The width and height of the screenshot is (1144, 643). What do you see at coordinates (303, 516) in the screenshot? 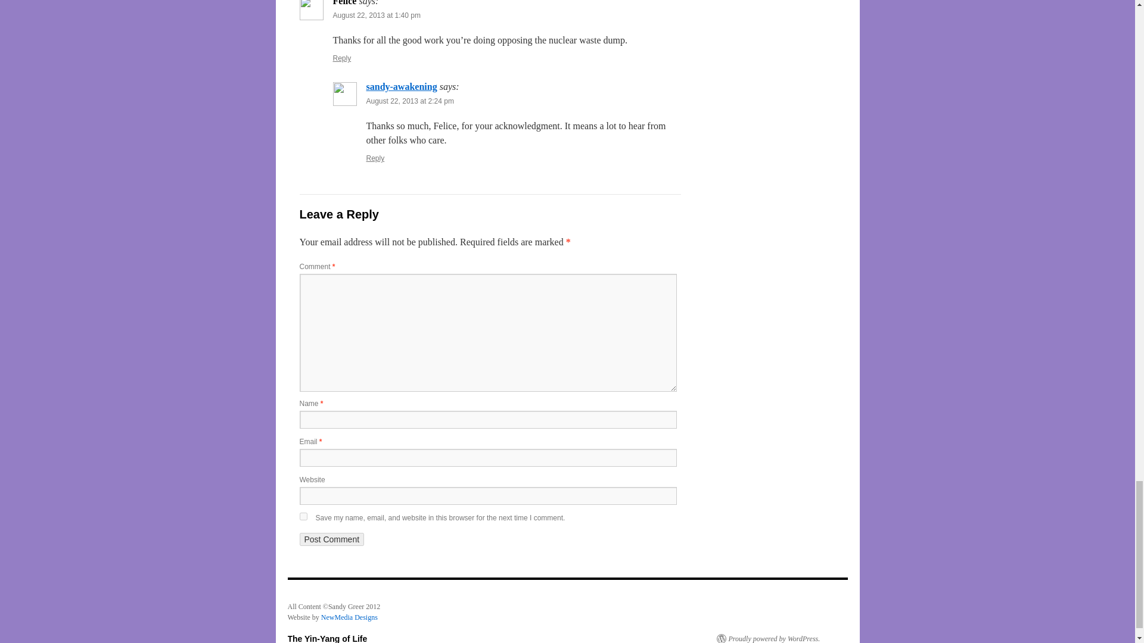
I see `yes` at bounding box center [303, 516].